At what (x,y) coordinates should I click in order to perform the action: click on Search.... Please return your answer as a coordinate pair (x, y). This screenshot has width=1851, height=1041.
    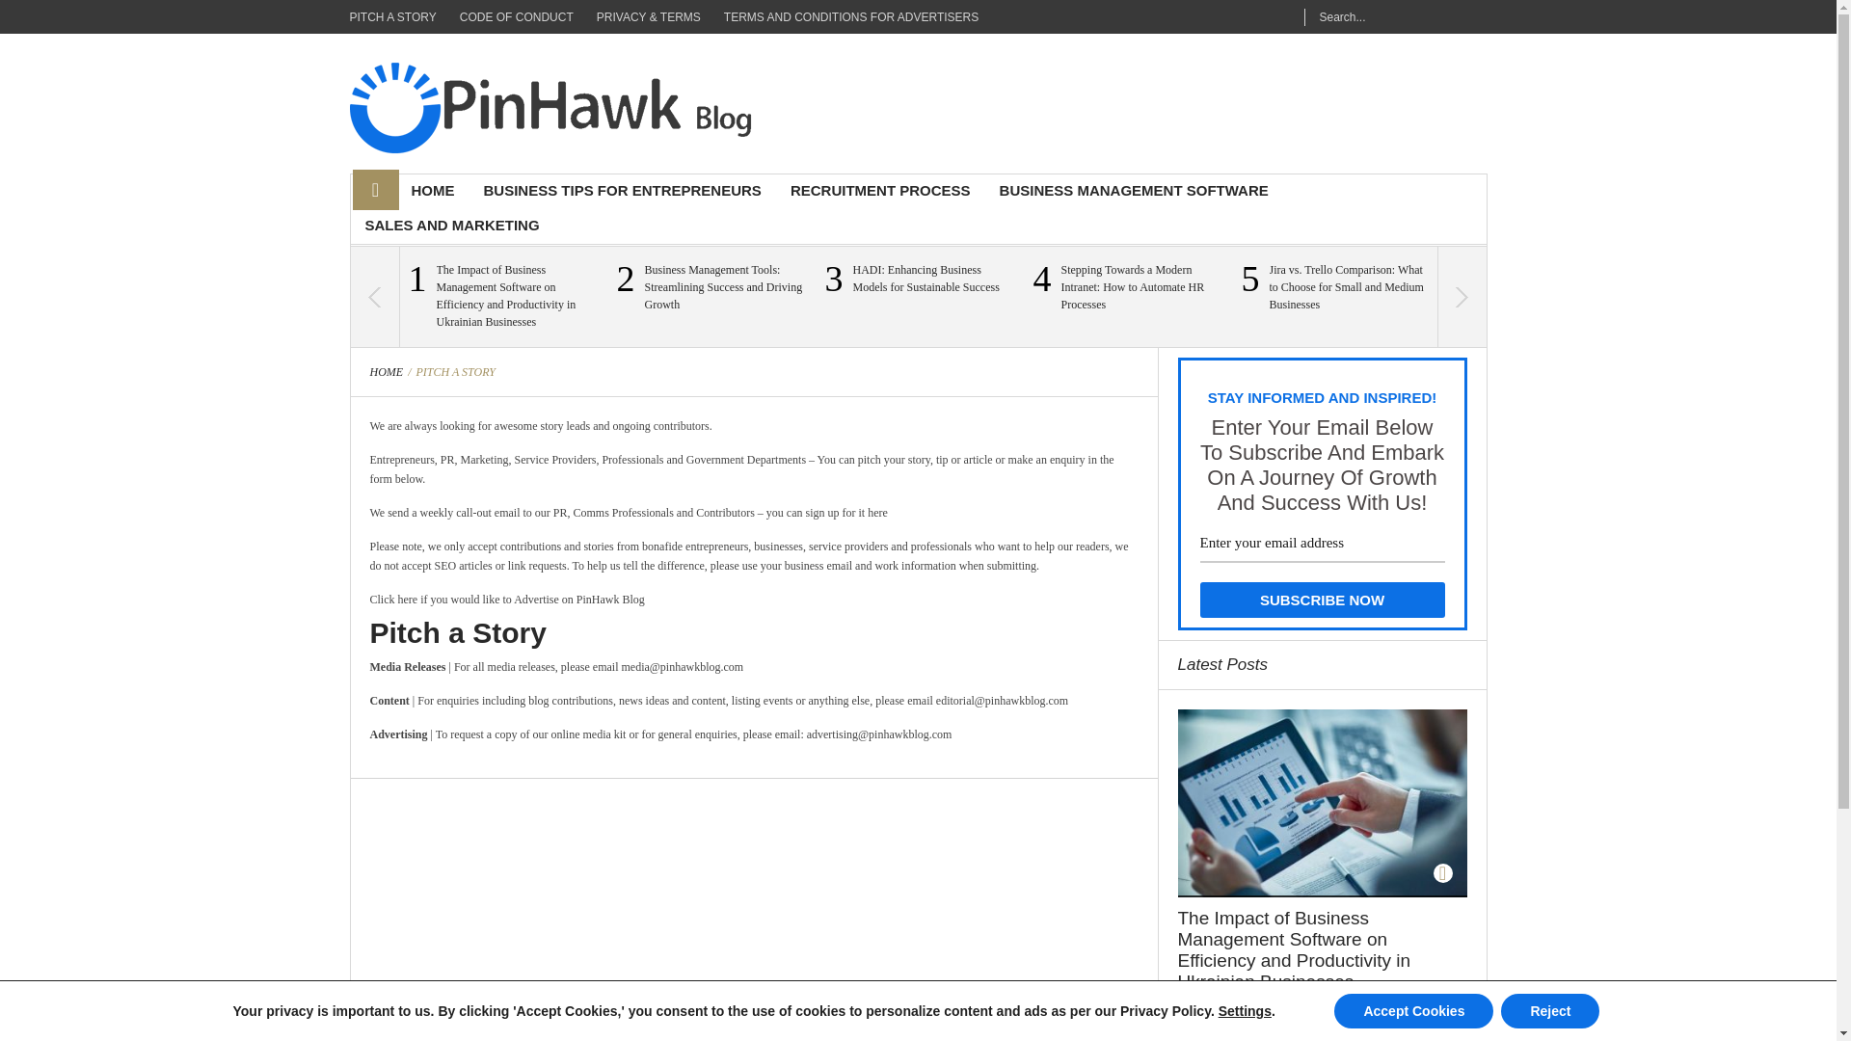
    Looking at the image, I should click on (1390, 15).